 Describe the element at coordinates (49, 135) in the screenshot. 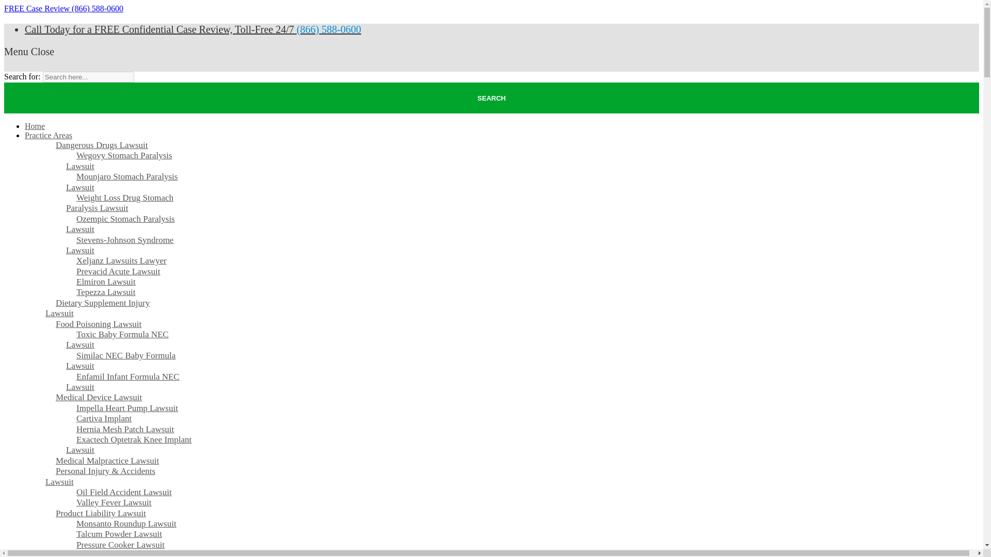

I see `Practice Areas` at that location.